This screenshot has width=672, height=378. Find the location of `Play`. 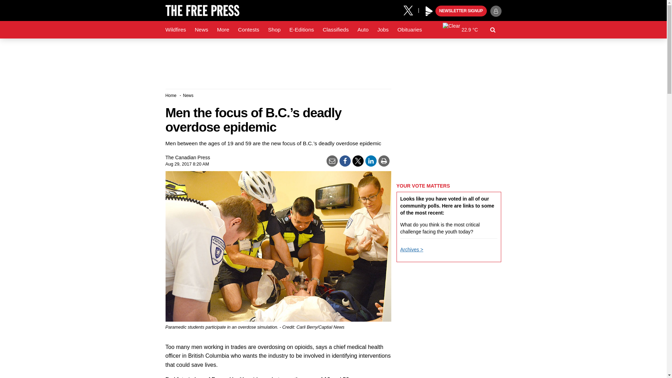

Play is located at coordinates (429, 11).